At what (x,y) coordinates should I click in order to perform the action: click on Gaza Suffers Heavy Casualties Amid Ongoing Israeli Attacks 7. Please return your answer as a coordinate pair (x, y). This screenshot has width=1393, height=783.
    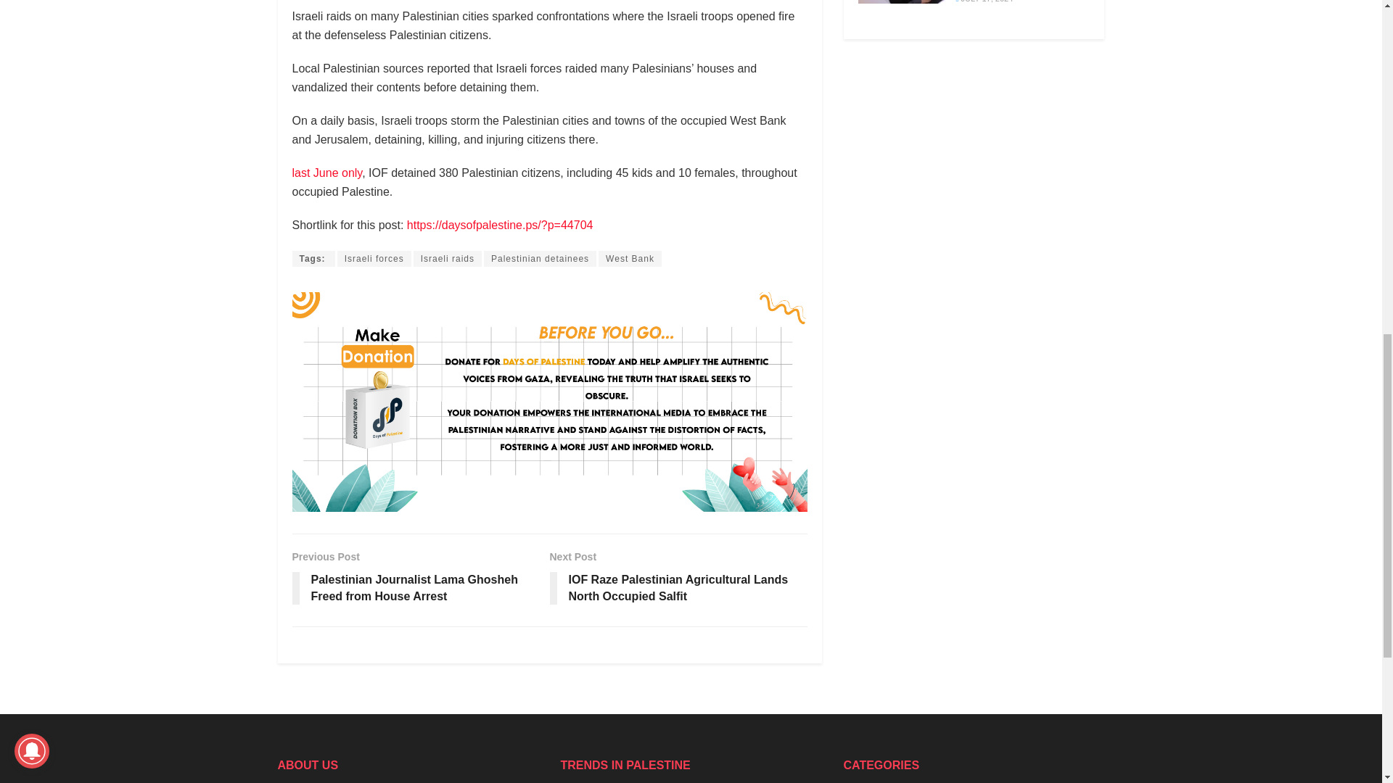
    Looking at the image, I should click on (901, 1).